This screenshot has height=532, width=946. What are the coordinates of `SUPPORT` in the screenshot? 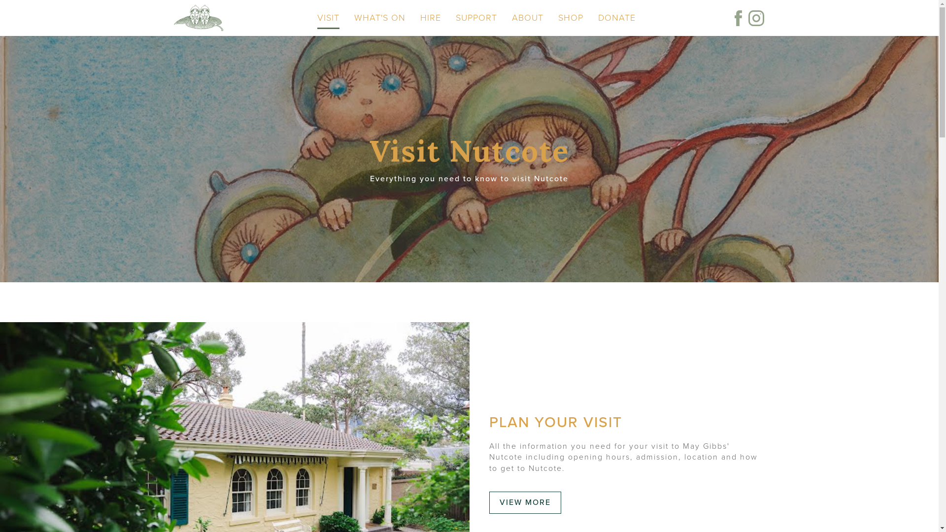 It's located at (476, 18).